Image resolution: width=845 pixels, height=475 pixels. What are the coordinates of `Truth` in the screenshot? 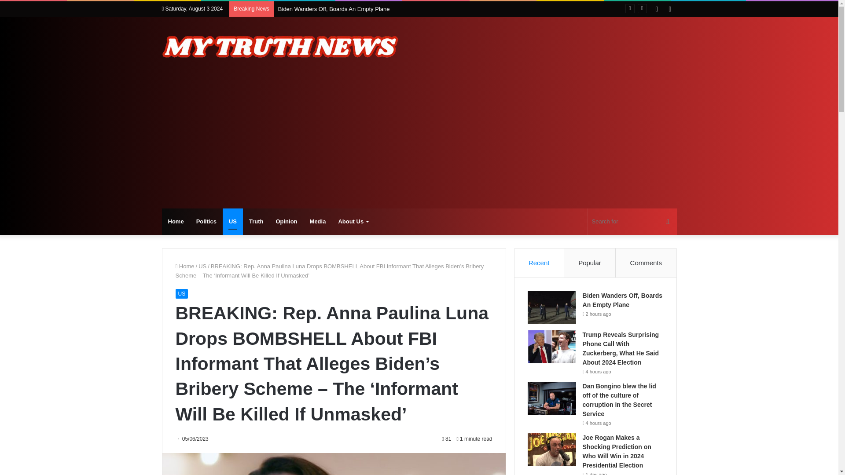 It's located at (256, 222).